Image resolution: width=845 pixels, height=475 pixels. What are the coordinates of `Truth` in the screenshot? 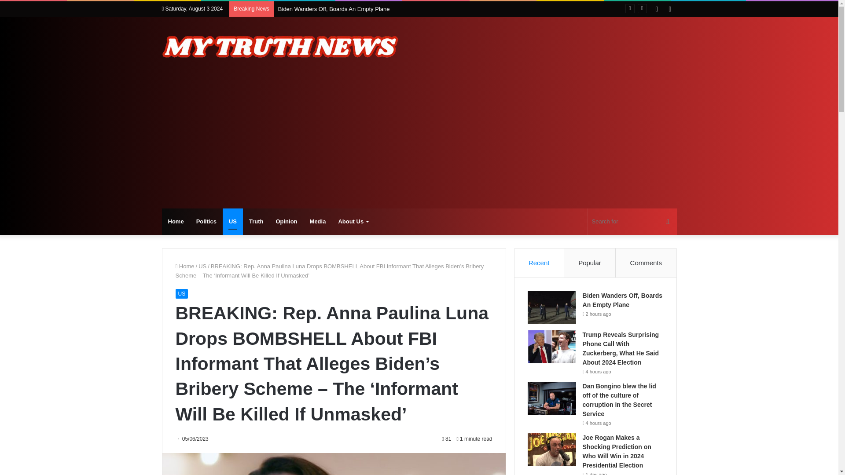 It's located at (256, 222).